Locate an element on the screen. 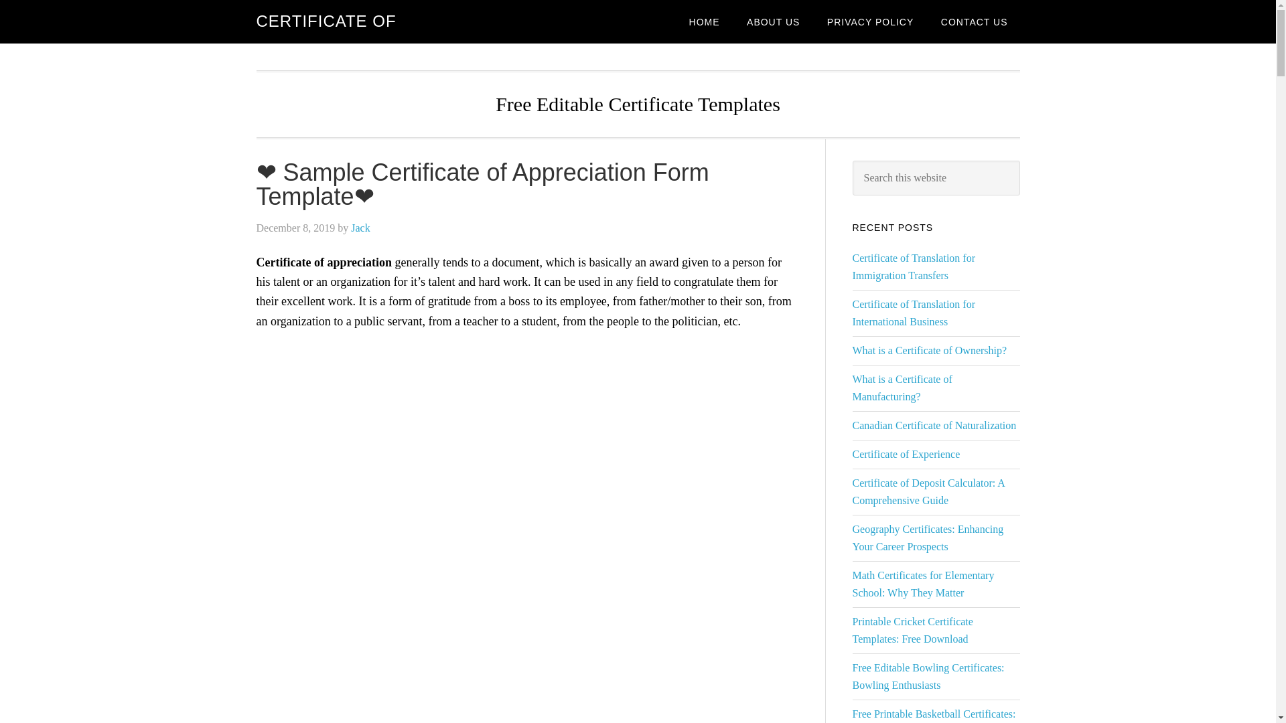 The image size is (1286, 723). HOME is located at coordinates (705, 21).